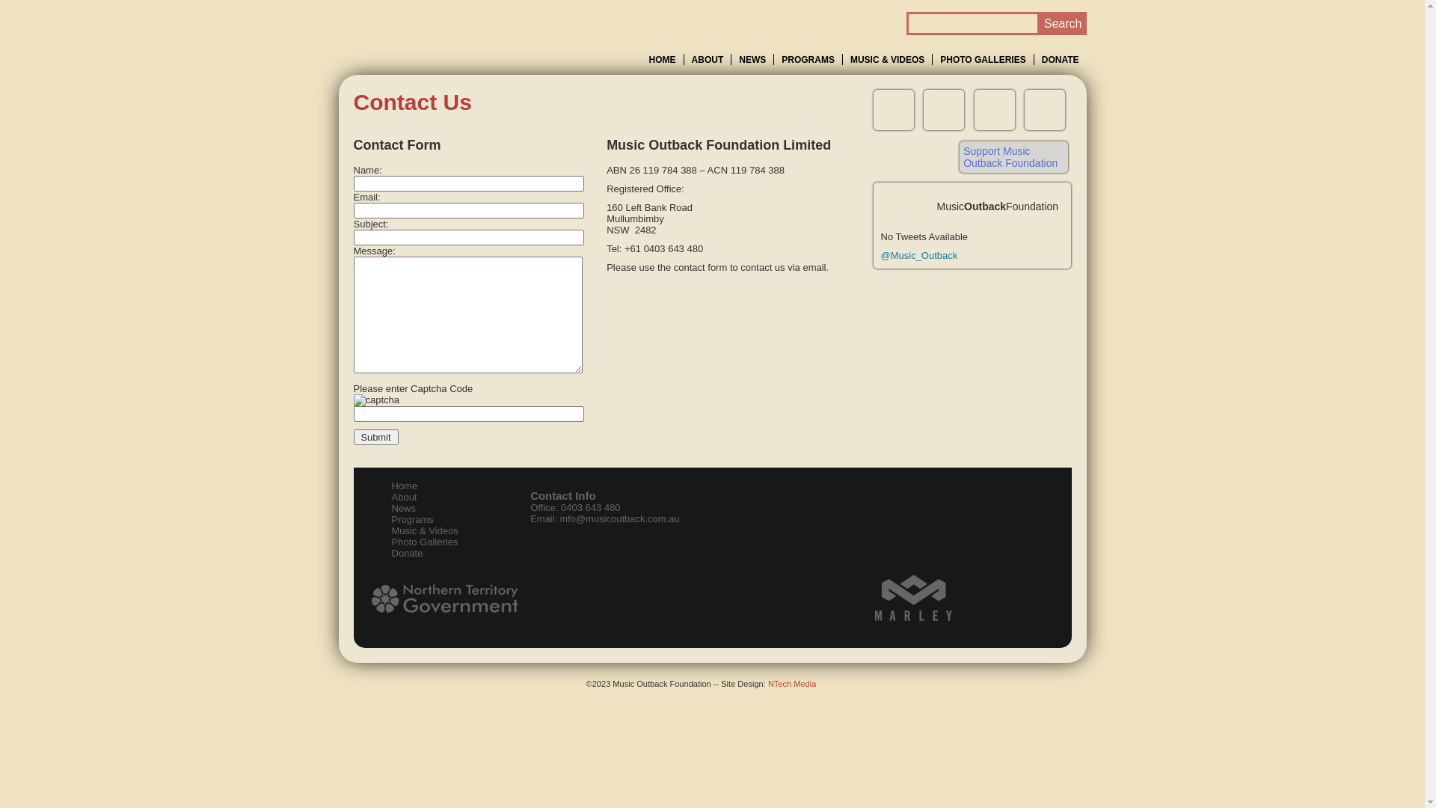 The width and height of the screenshot is (1436, 808). I want to click on DONATE, so click(1061, 60).